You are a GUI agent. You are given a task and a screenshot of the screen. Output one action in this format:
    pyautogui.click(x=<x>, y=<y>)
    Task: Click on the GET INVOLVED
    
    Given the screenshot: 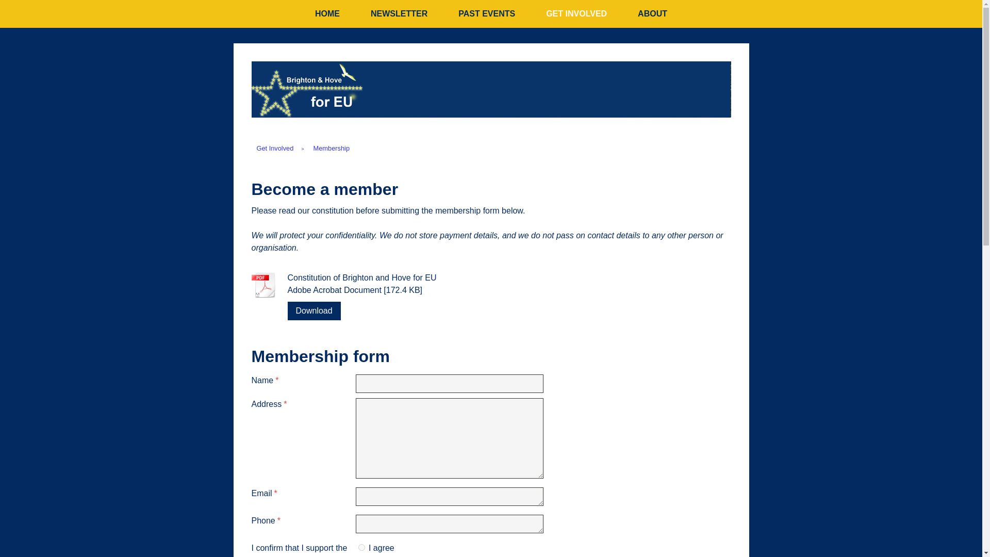 What is the action you would take?
    pyautogui.click(x=576, y=14)
    